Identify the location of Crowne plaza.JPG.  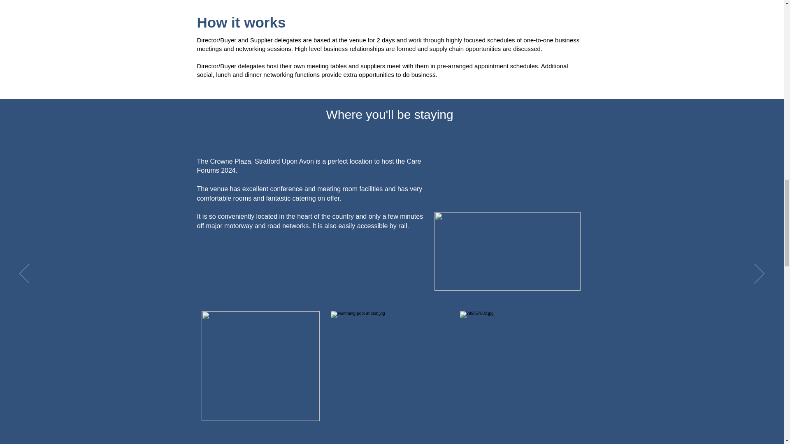
(519, 366).